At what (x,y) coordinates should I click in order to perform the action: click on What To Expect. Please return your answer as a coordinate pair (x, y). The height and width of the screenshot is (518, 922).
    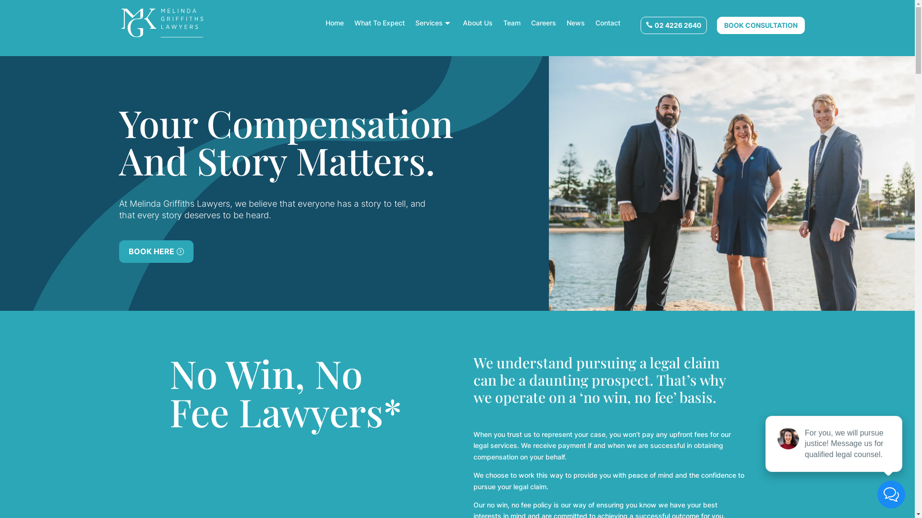
    Looking at the image, I should click on (379, 23).